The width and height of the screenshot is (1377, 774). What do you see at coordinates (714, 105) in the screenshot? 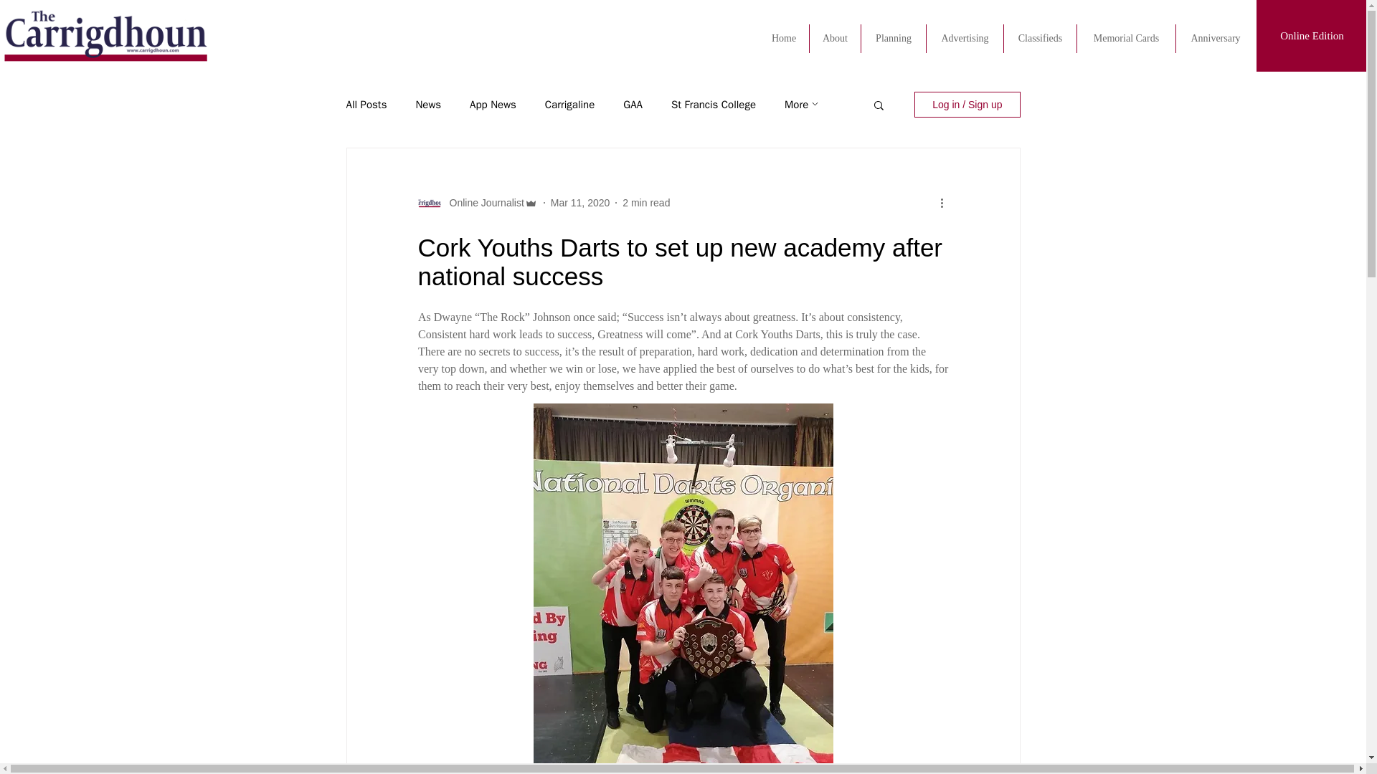
I see `St Francis College` at bounding box center [714, 105].